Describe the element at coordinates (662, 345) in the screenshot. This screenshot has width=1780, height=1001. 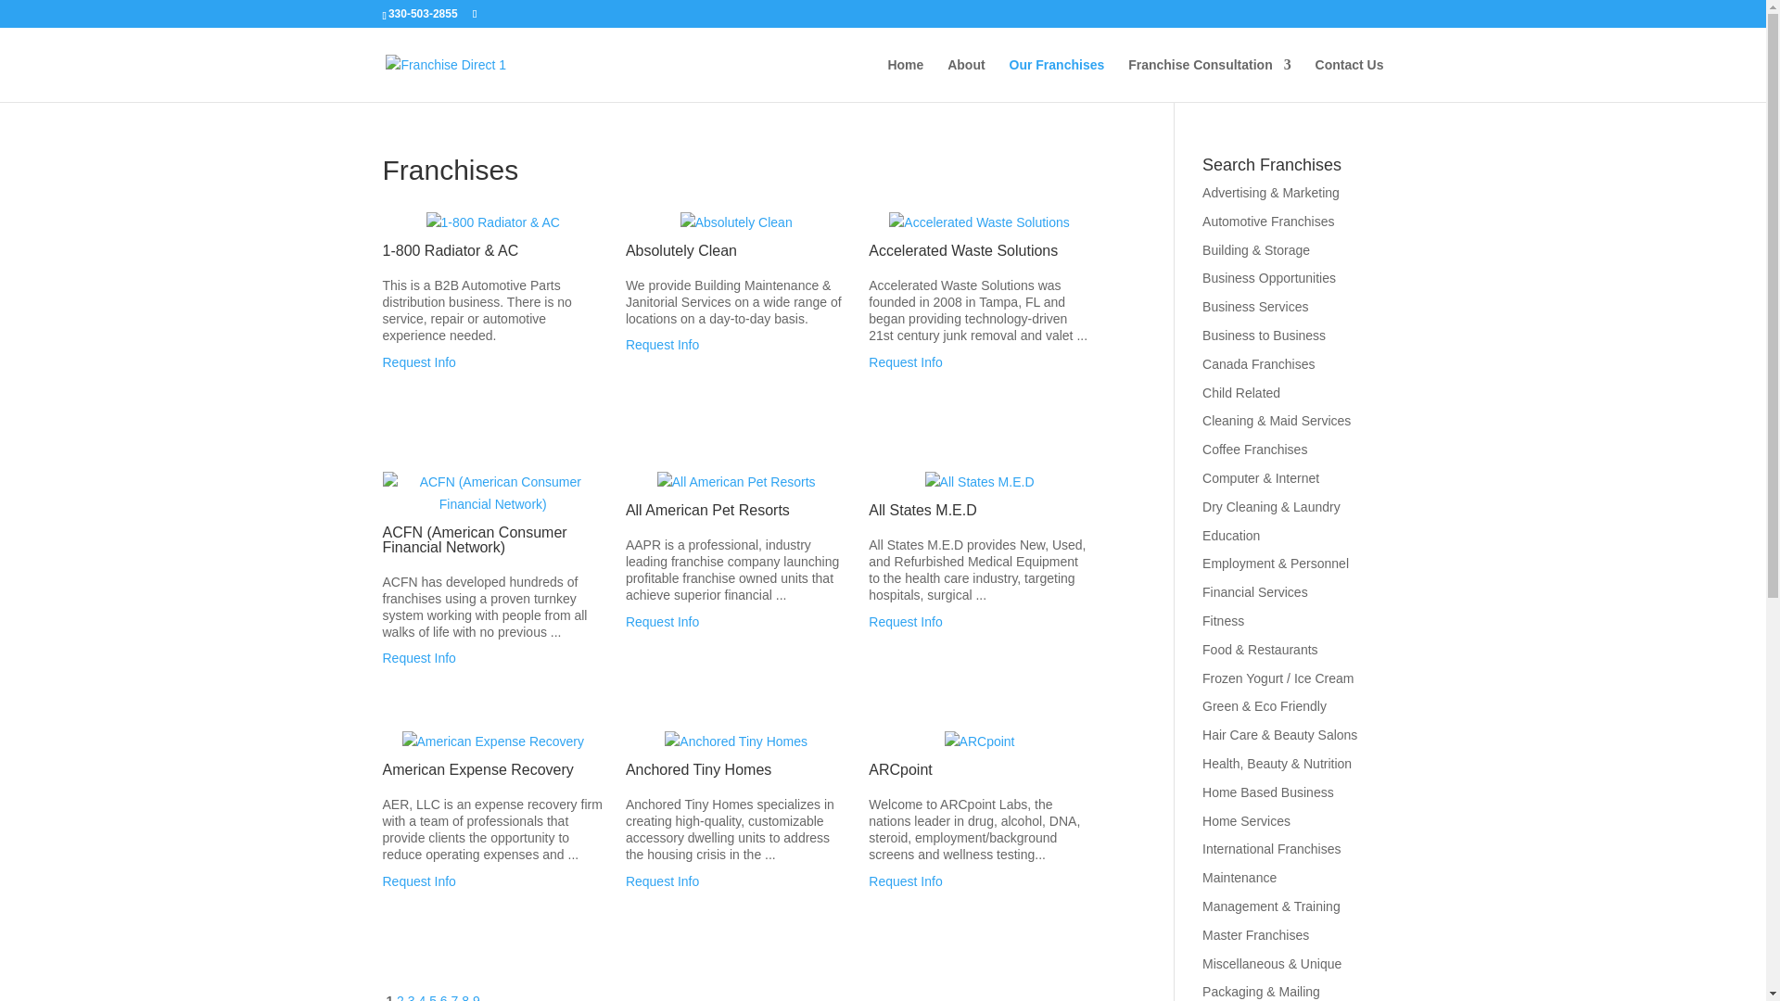
I see `Absolutely Clean` at that location.